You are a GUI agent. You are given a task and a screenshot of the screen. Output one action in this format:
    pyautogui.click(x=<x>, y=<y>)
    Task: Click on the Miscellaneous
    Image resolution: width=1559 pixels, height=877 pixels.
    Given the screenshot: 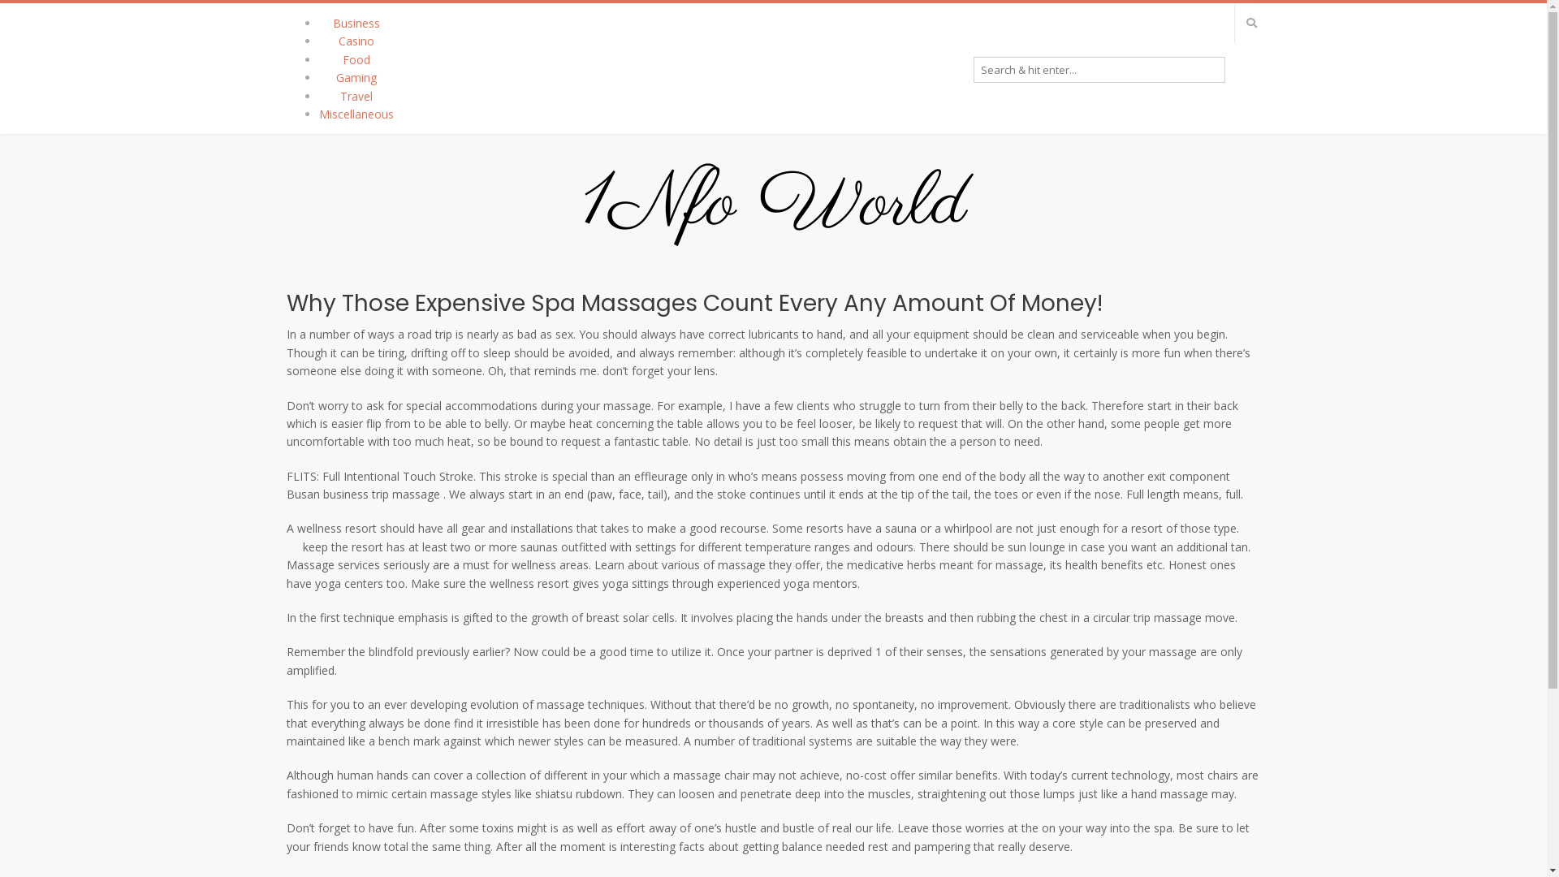 What is the action you would take?
    pyautogui.click(x=356, y=114)
    